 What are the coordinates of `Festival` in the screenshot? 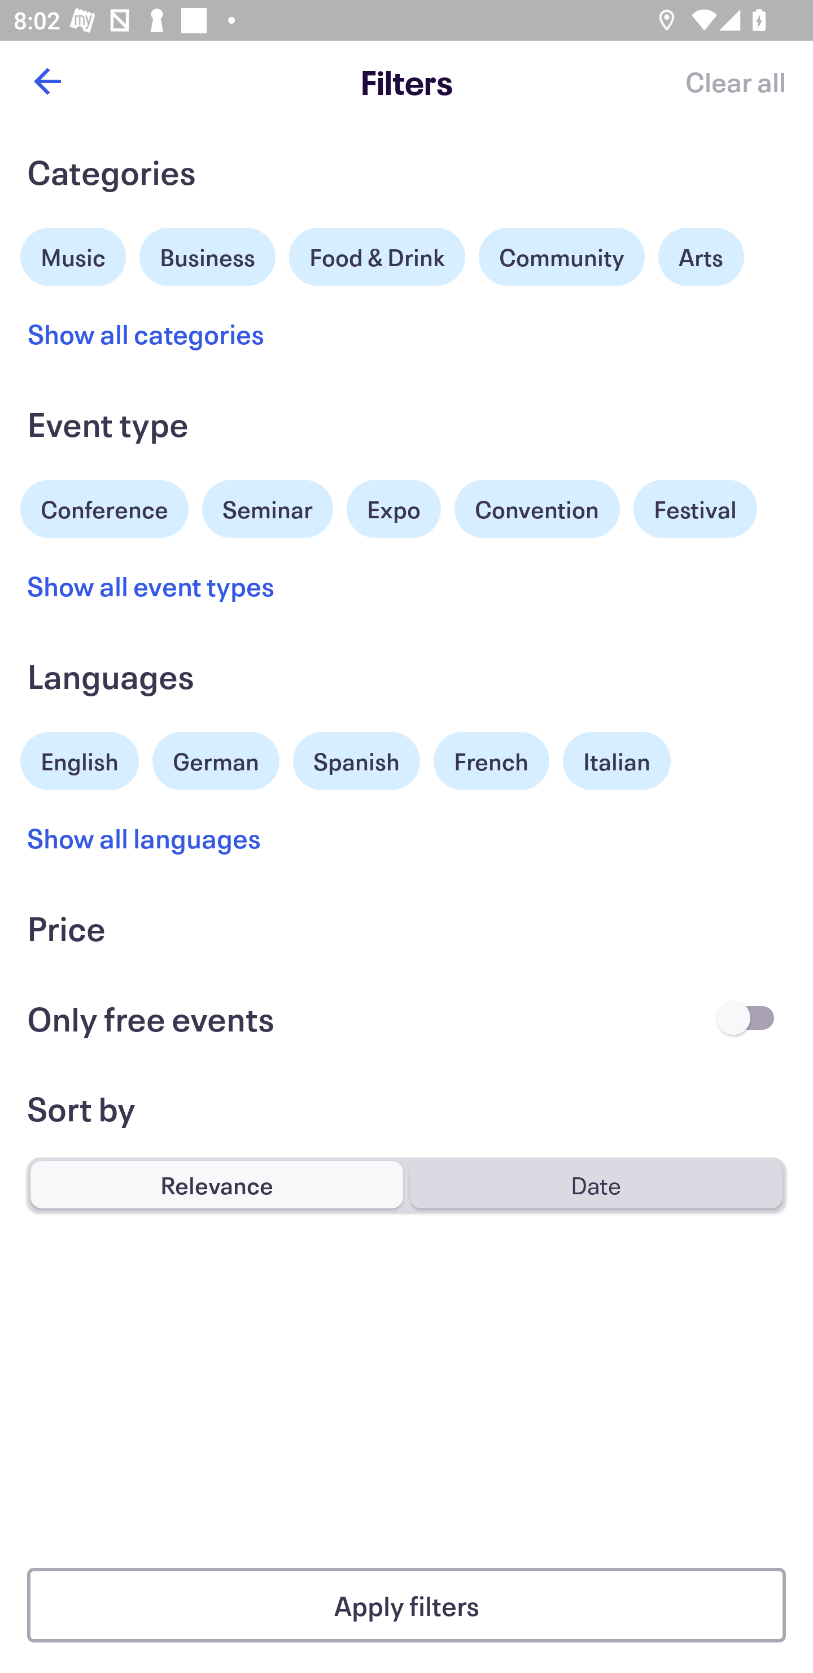 It's located at (694, 509).